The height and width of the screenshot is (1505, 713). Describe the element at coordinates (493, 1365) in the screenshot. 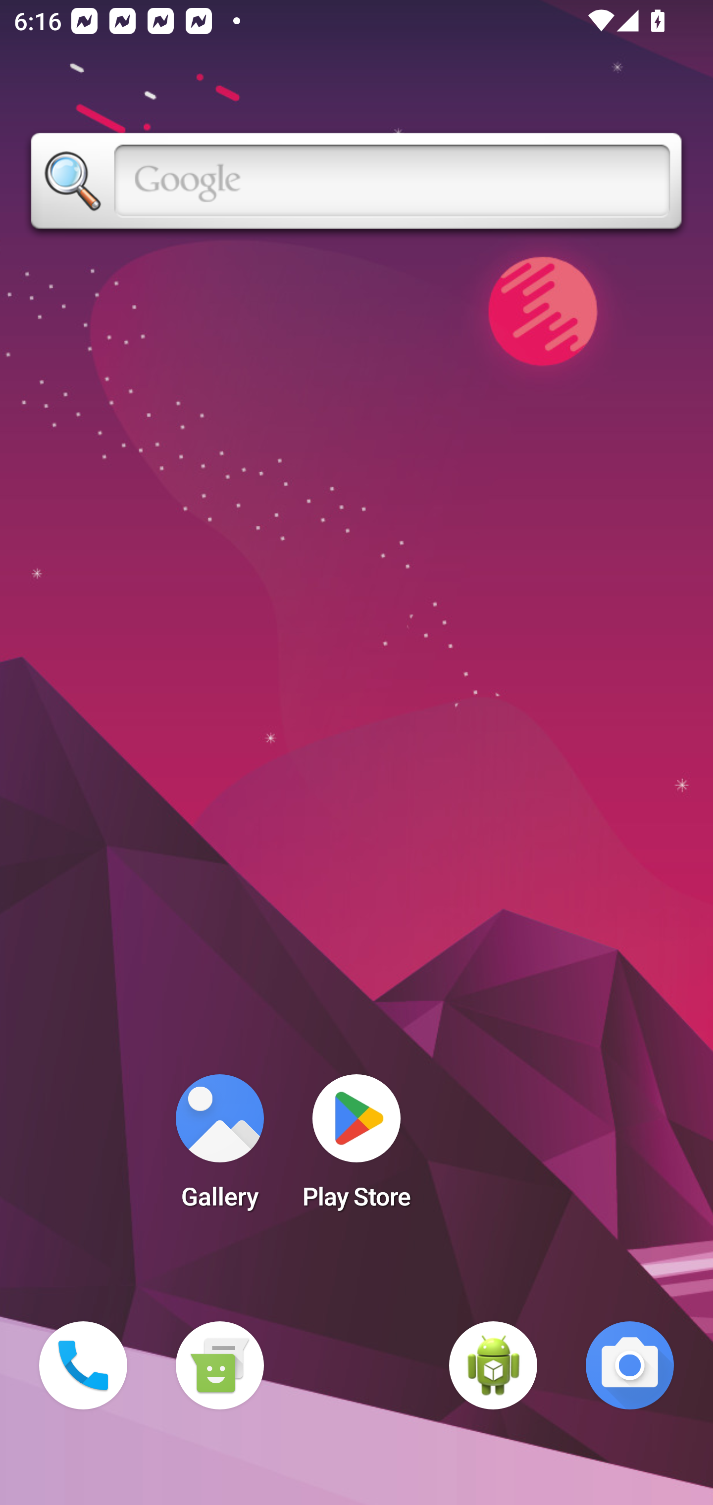

I see `WebView Browser Tester` at that location.